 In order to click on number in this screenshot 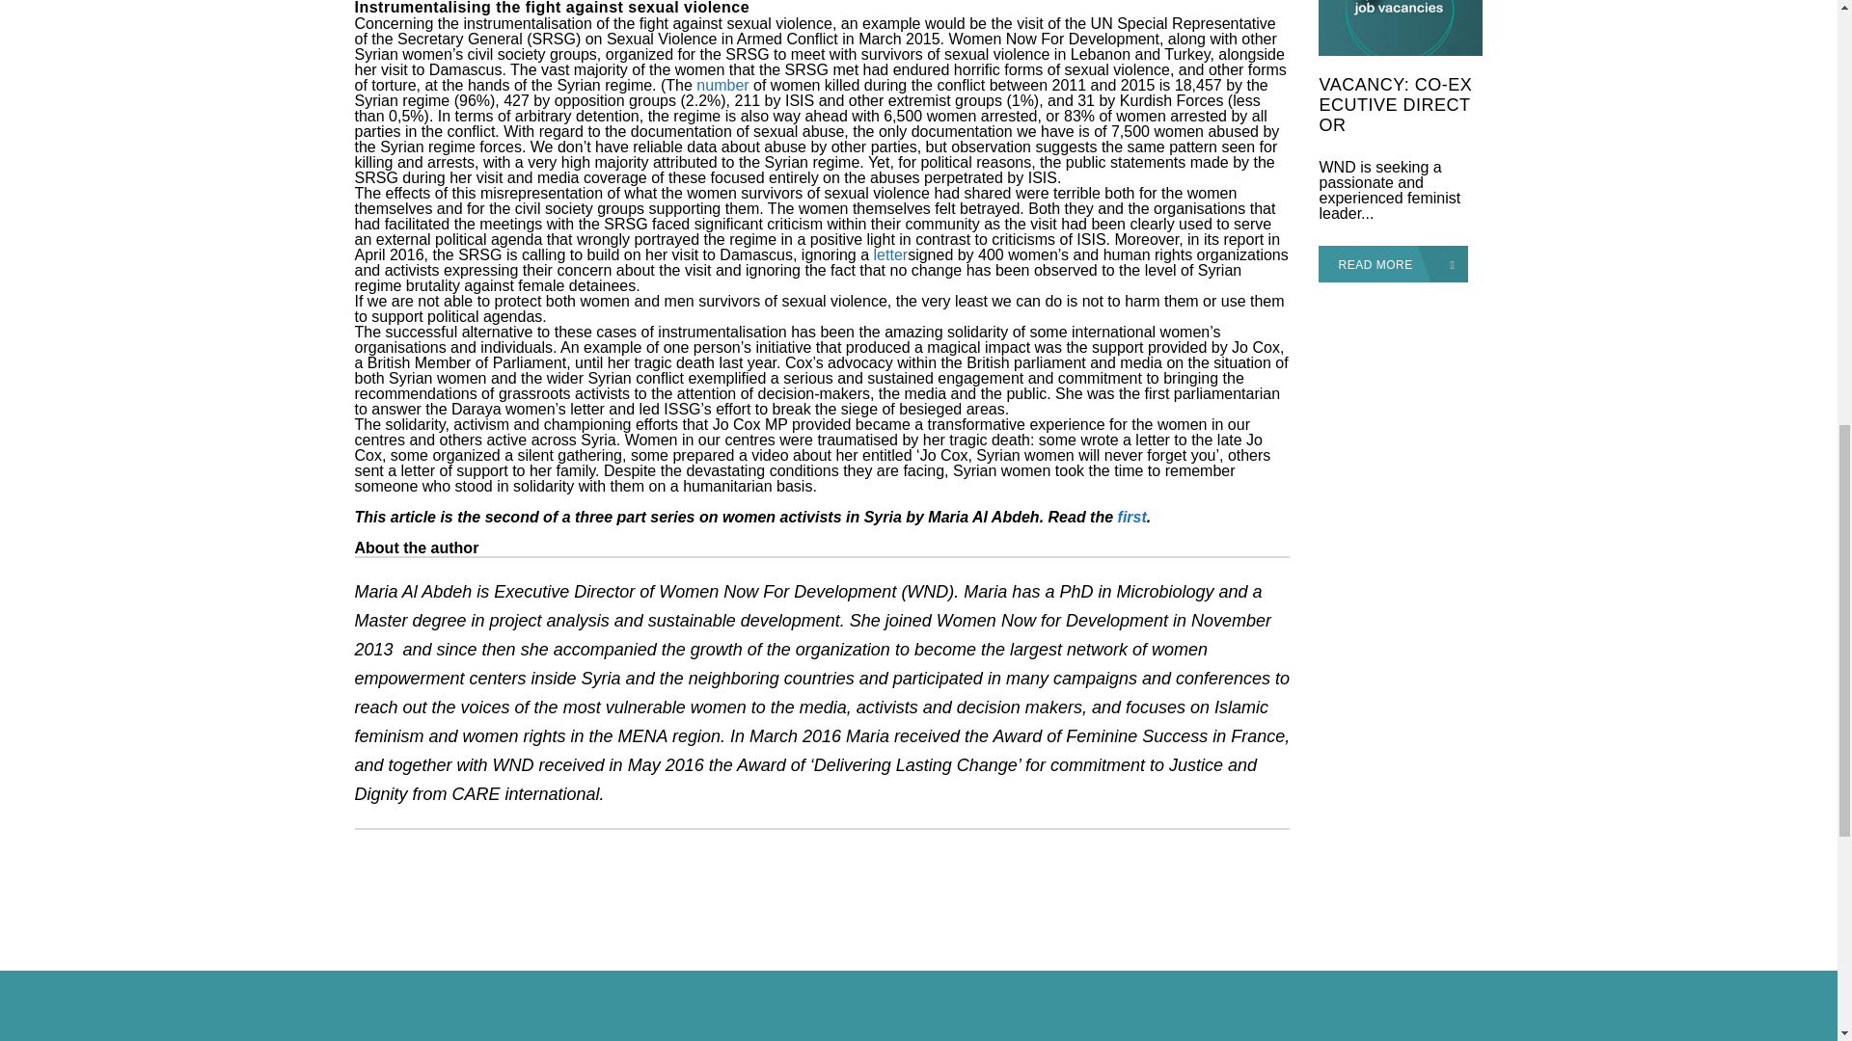, I will do `click(722, 85)`.